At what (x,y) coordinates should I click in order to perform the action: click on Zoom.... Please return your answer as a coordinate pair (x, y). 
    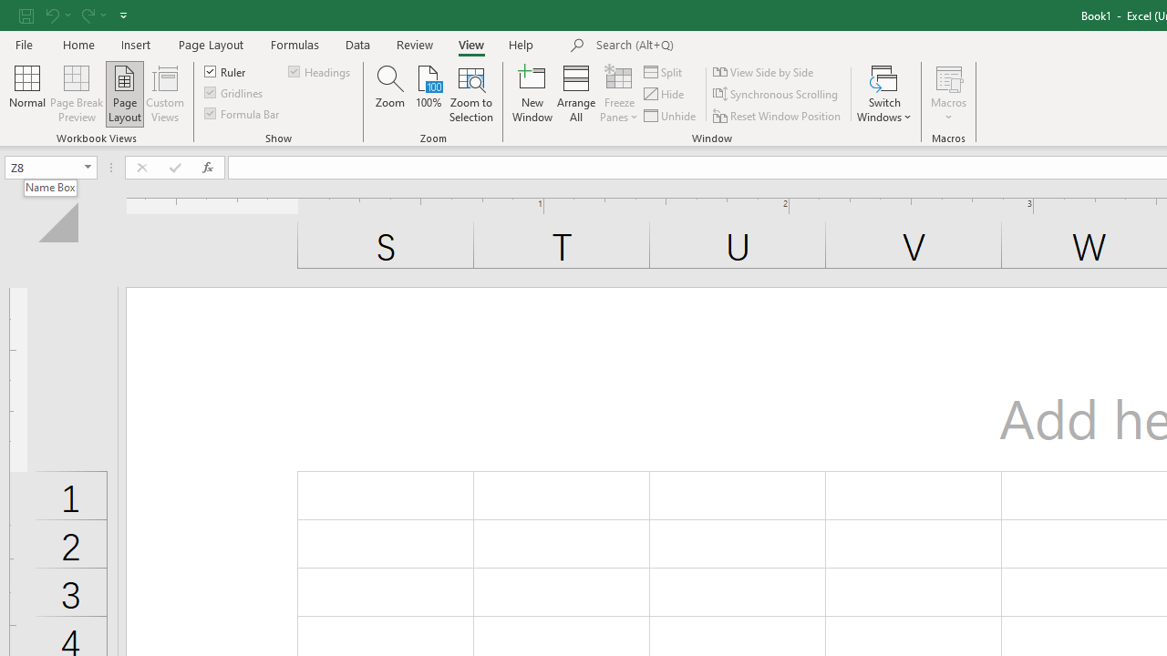
    Looking at the image, I should click on (390, 93).